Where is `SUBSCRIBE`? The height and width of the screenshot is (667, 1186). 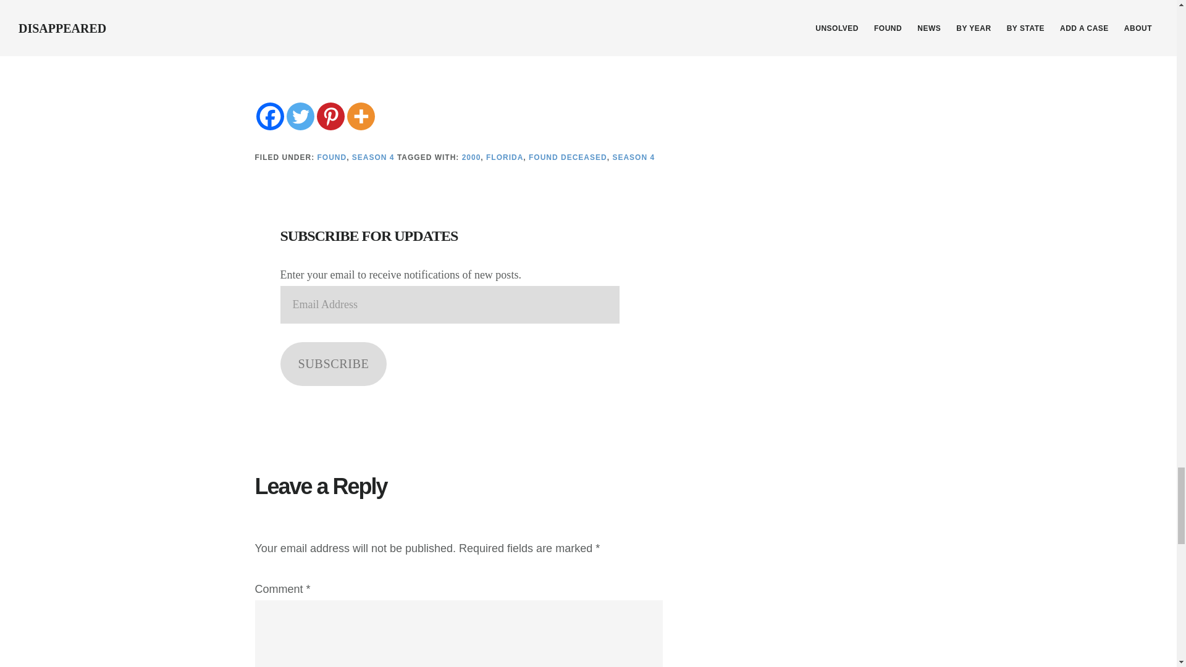 SUBSCRIBE is located at coordinates (334, 364).